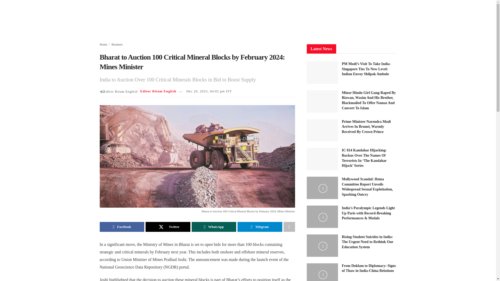  Describe the element at coordinates (271, 18) in the screenshot. I see `POLITICS` at that location.